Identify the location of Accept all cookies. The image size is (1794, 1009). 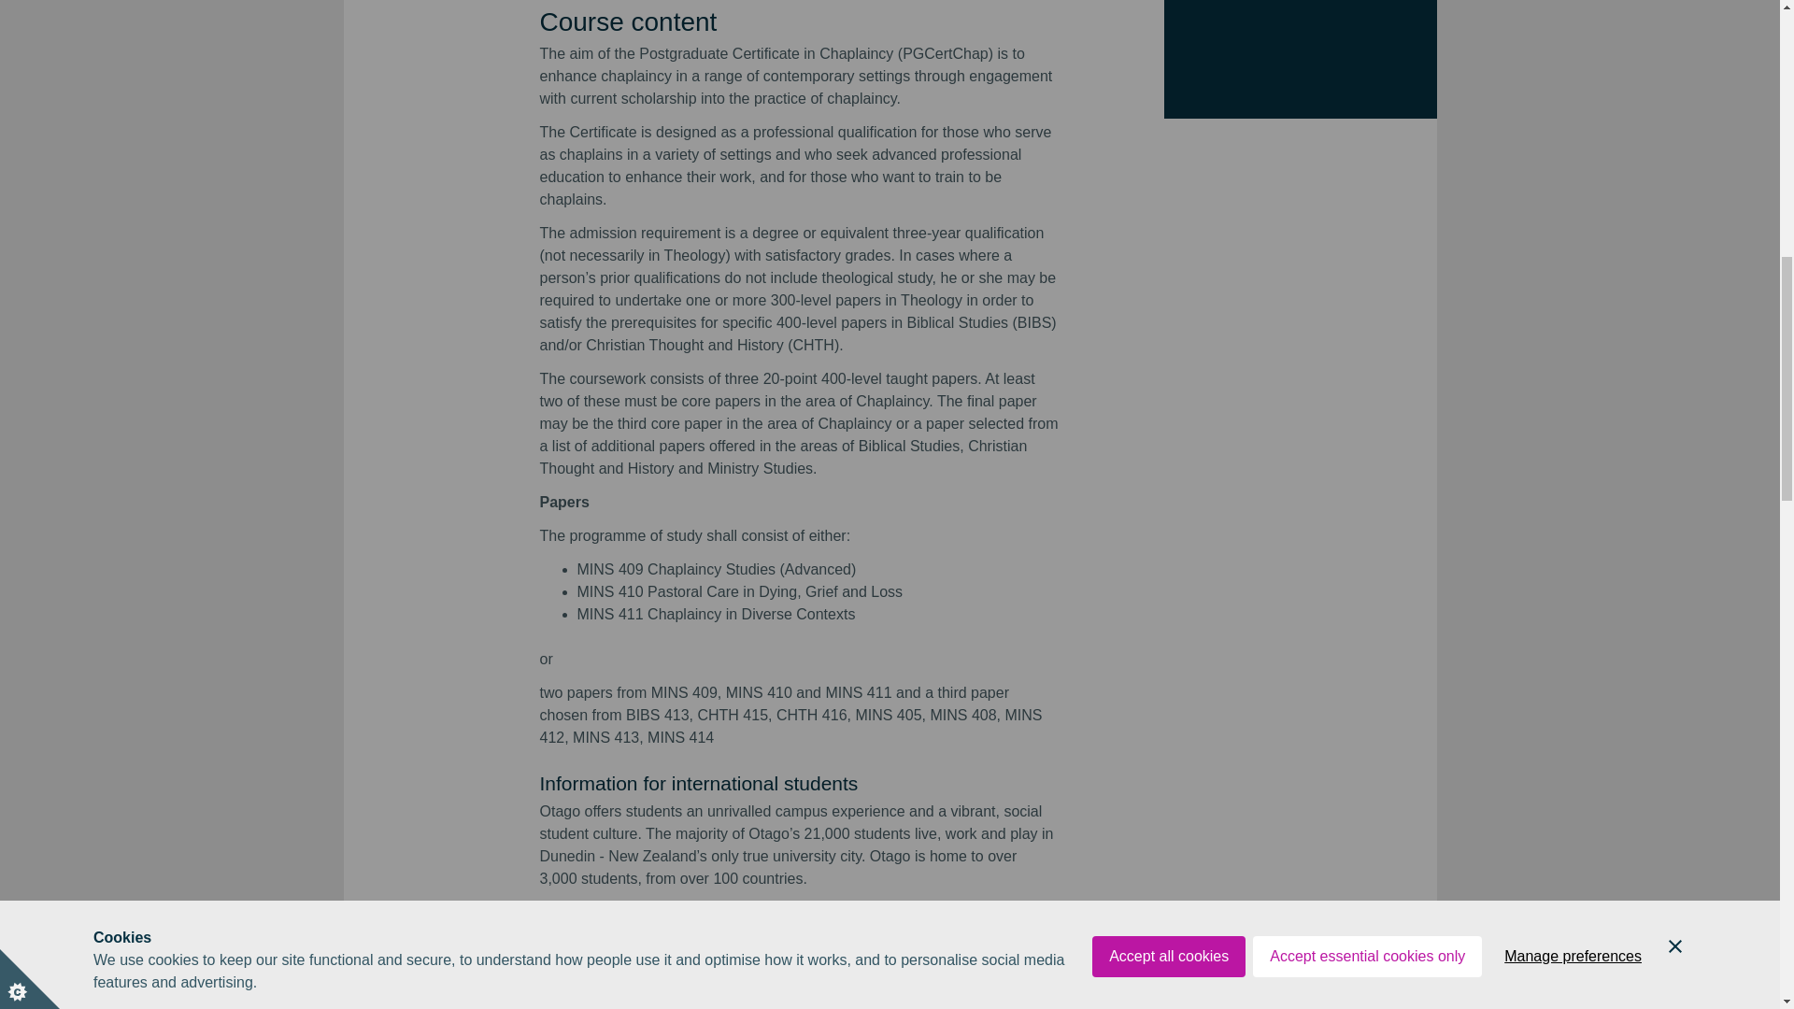
(1168, 21).